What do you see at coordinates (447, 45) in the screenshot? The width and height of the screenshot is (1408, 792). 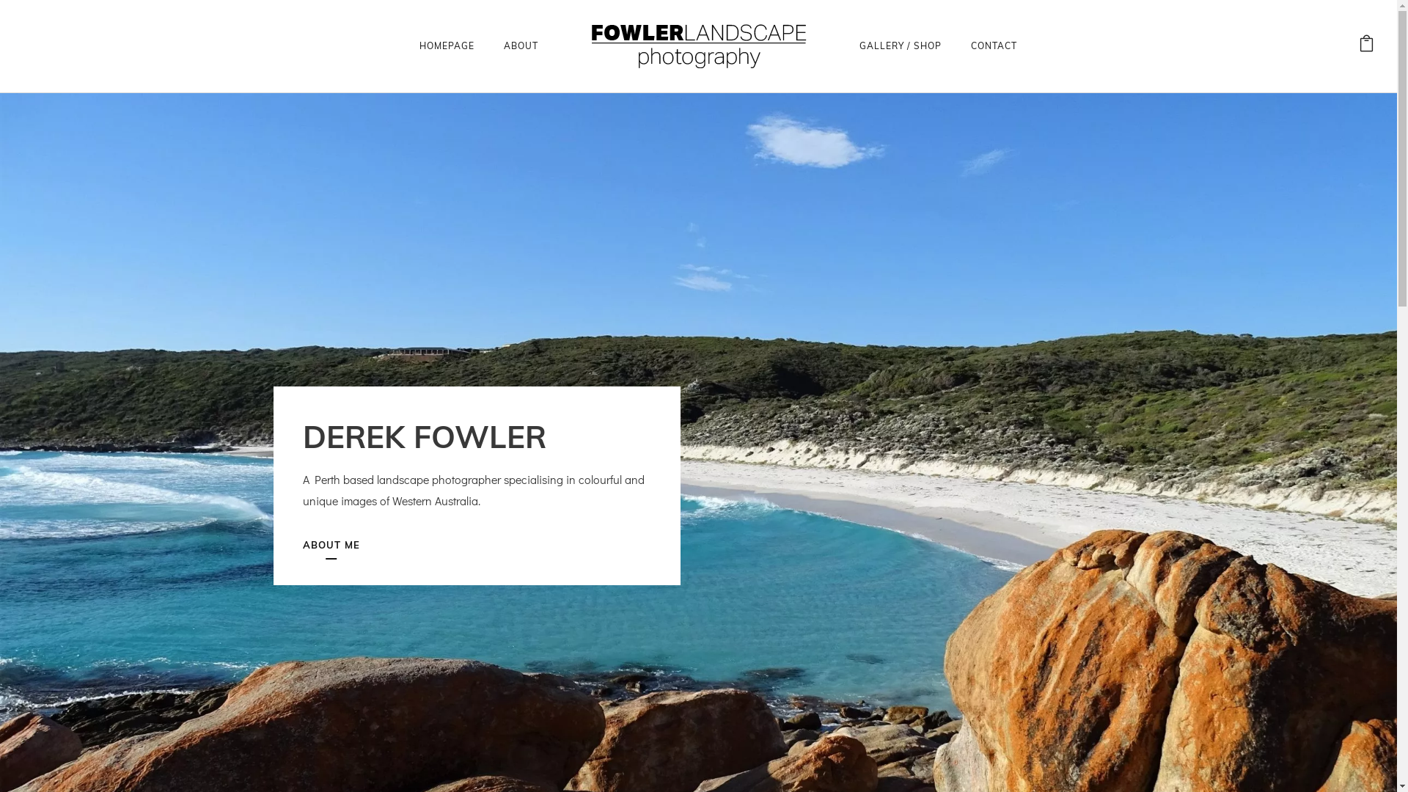 I see `HOMEPAGE` at bounding box center [447, 45].